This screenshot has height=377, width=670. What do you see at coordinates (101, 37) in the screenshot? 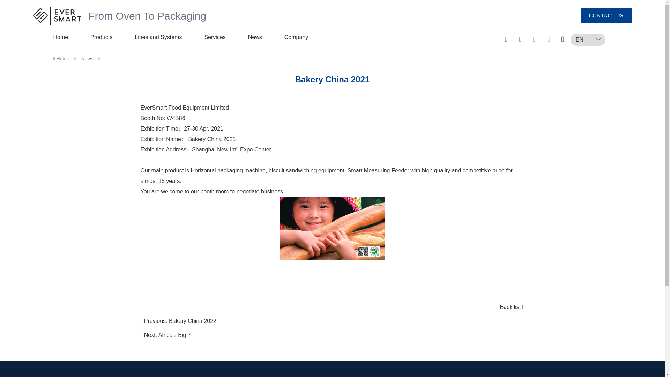
I see `Products` at bounding box center [101, 37].